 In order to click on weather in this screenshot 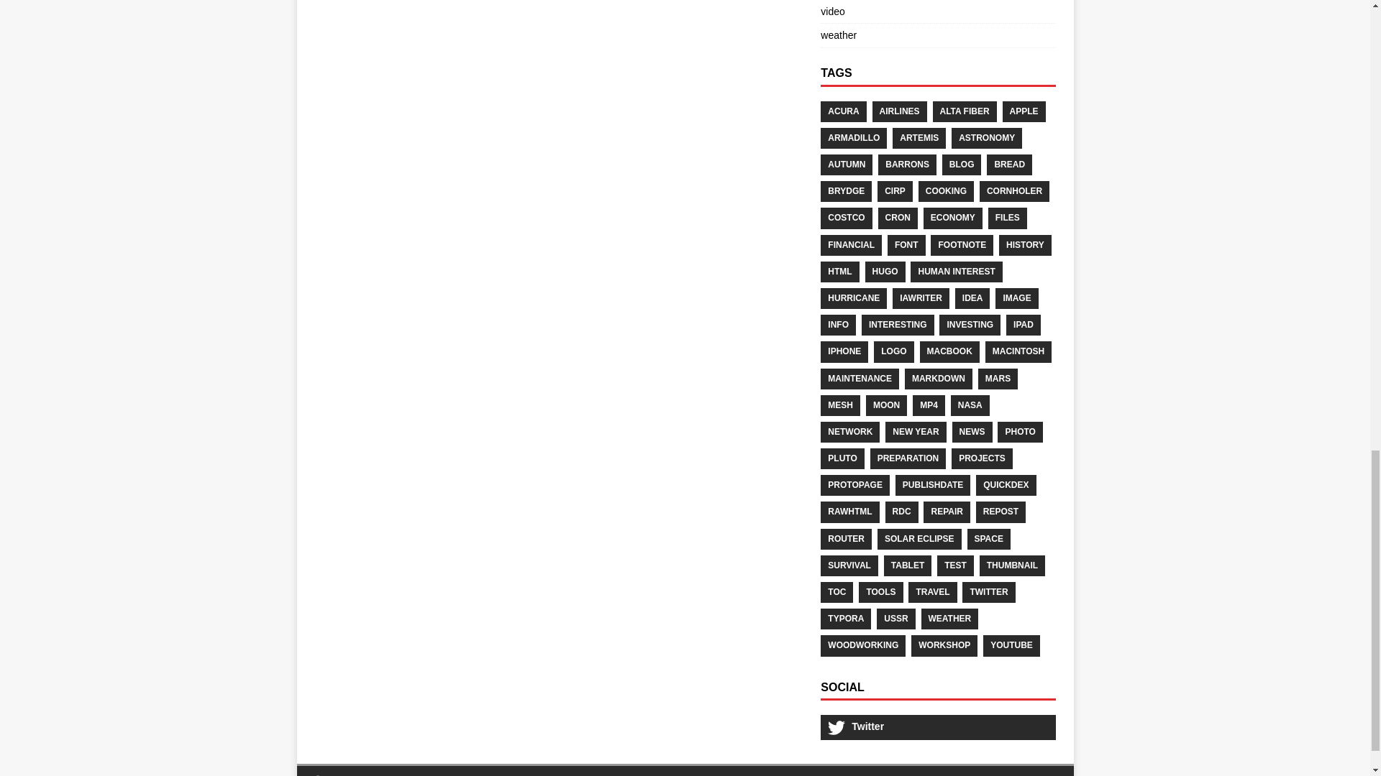, I will do `click(838, 35)`.